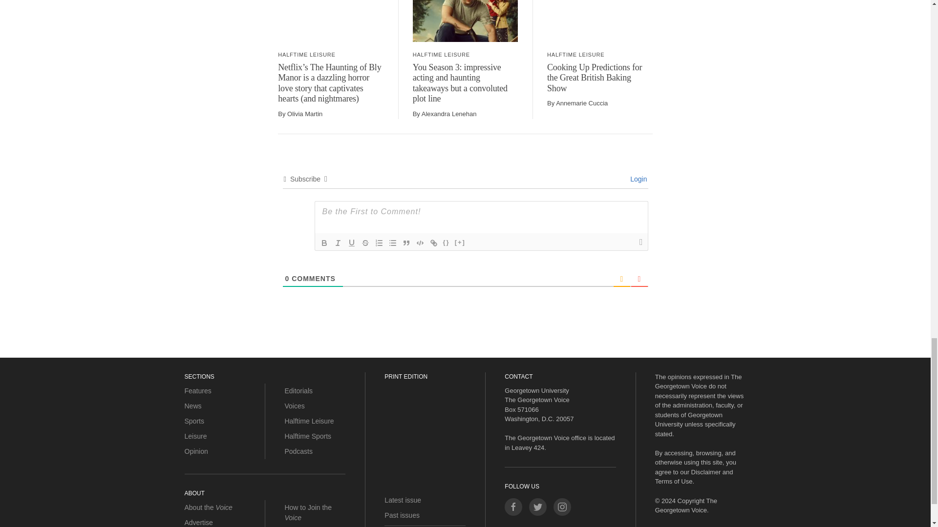  I want to click on Ordered List, so click(379, 243).